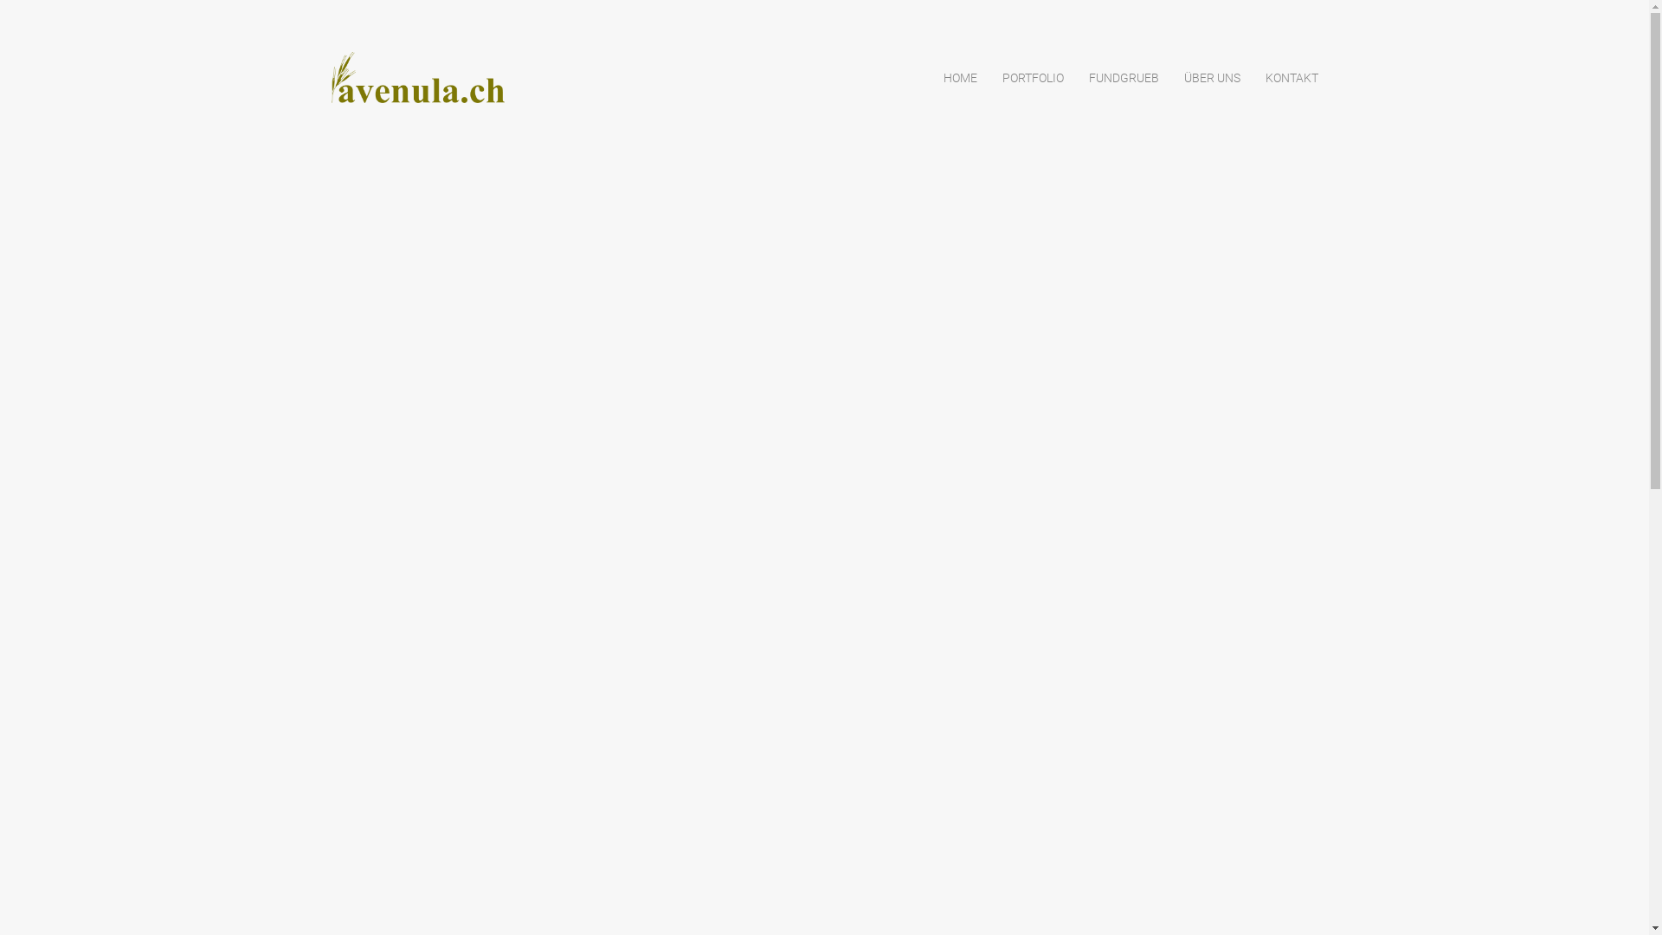  Describe the element at coordinates (1120, 522) in the screenshot. I see `April 2020` at that location.